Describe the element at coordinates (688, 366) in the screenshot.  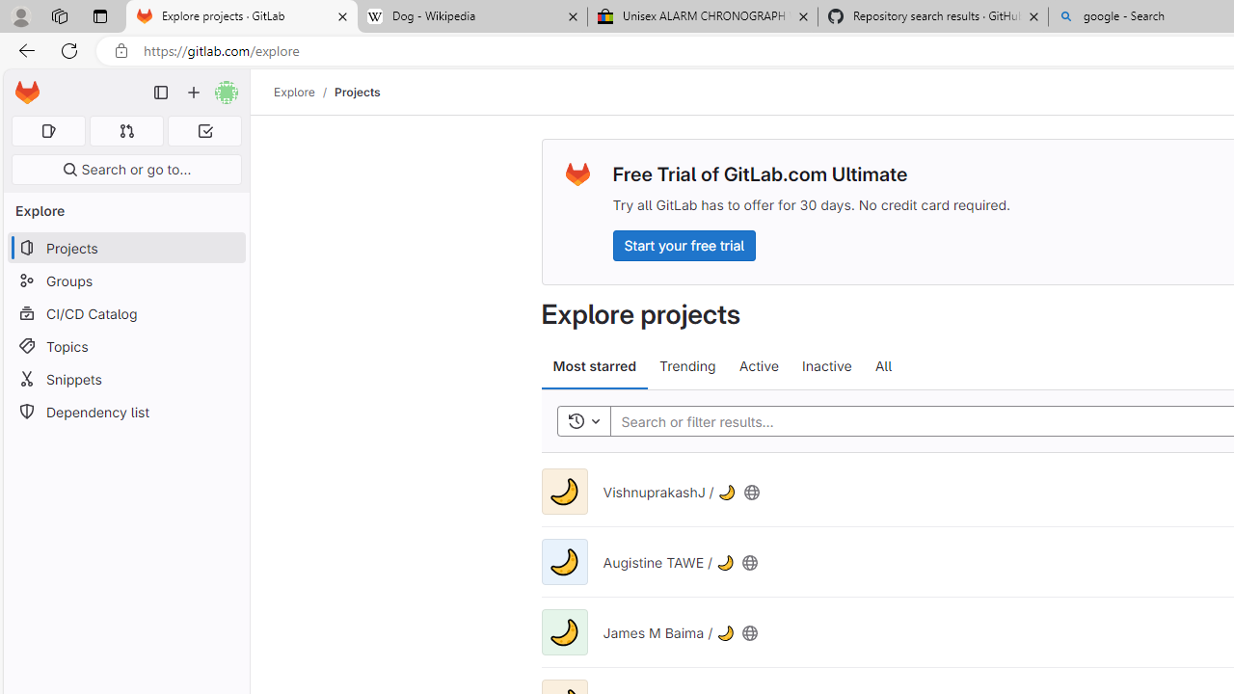
I see `Trending` at that location.